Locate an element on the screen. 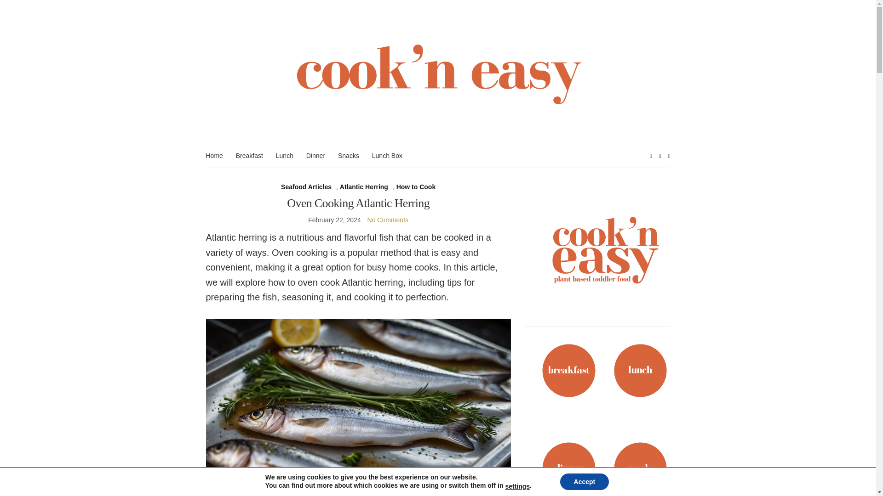 This screenshot has width=883, height=496. Atlantic Herring is located at coordinates (364, 187).